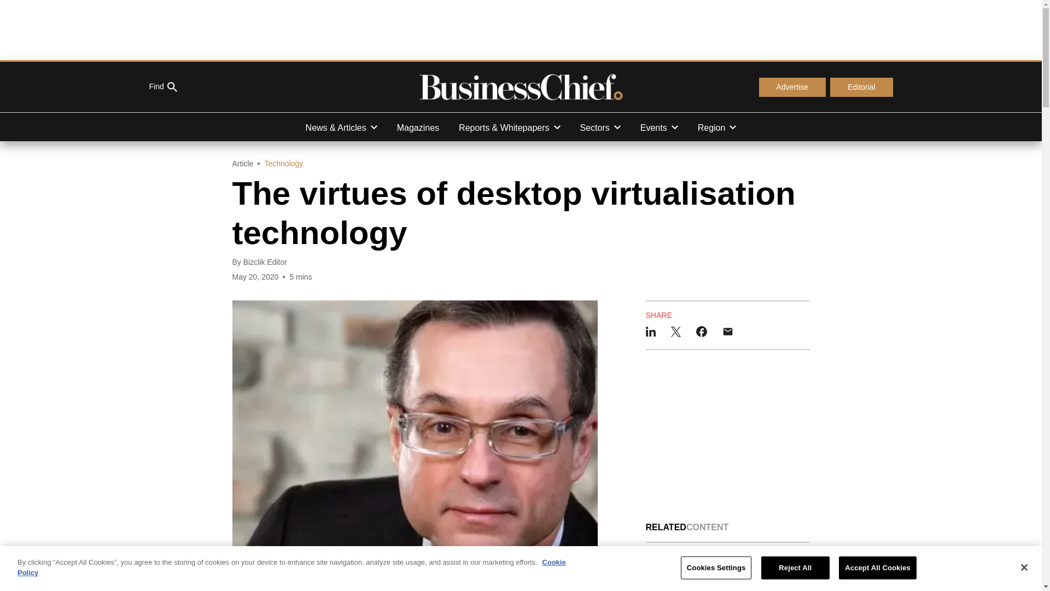 This screenshot has height=591, width=1050. What do you see at coordinates (717, 127) in the screenshot?
I see `Region` at bounding box center [717, 127].